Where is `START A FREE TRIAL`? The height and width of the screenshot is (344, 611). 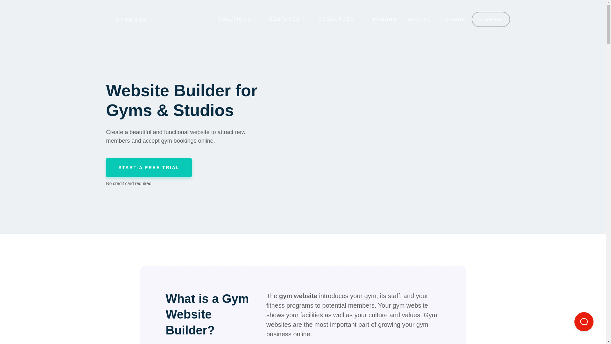 START A FREE TRIAL is located at coordinates (149, 168).